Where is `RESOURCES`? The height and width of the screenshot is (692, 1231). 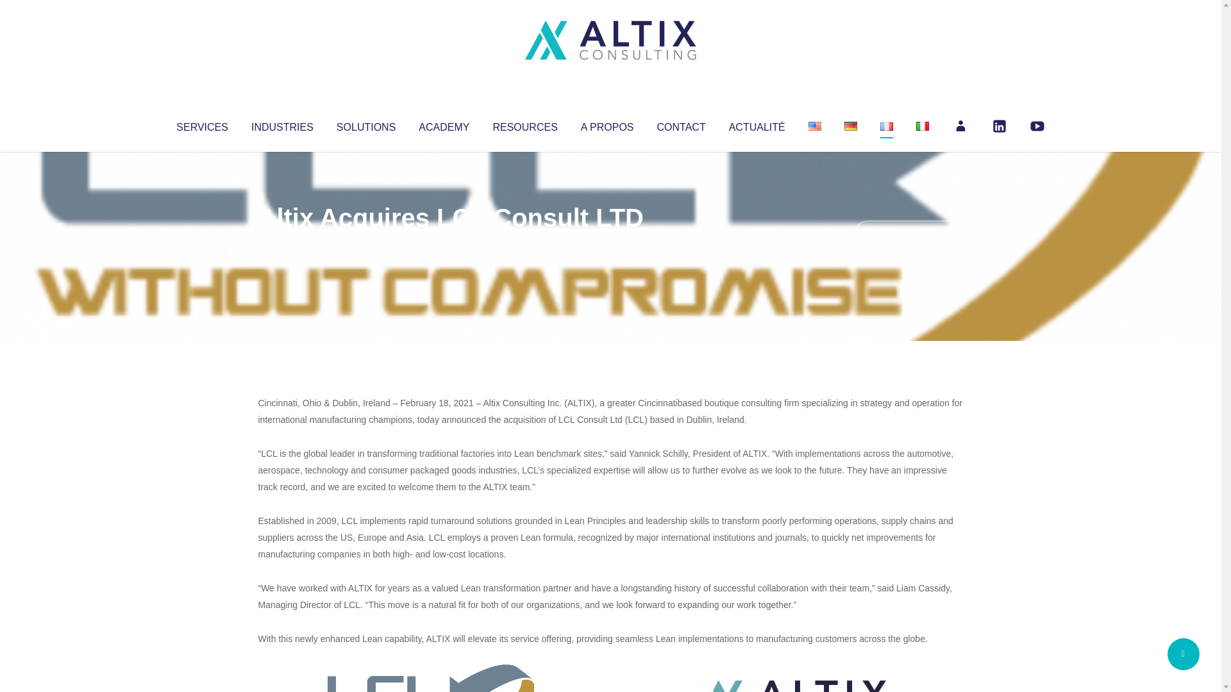 RESOURCES is located at coordinates (524, 124).